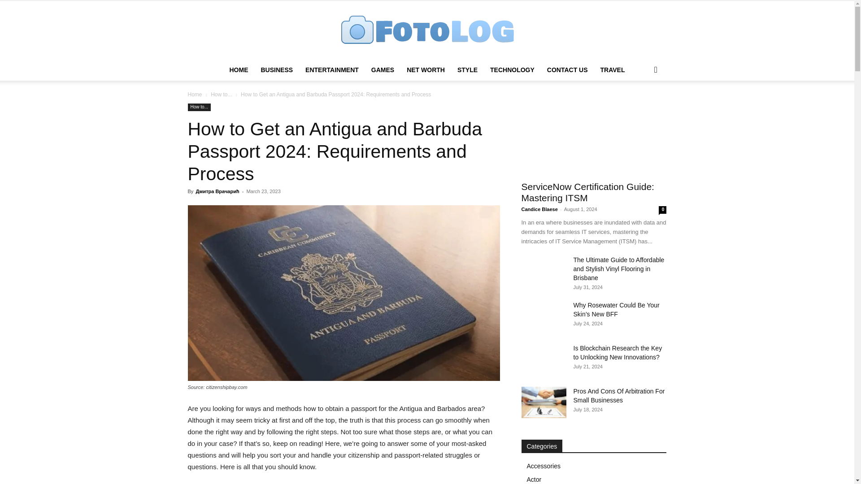 The height and width of the screenshot is (484, 861). What do you see at coordinates (467, 70) in the screenshot?
I see `STYLE` at bounding box center [467, 70].